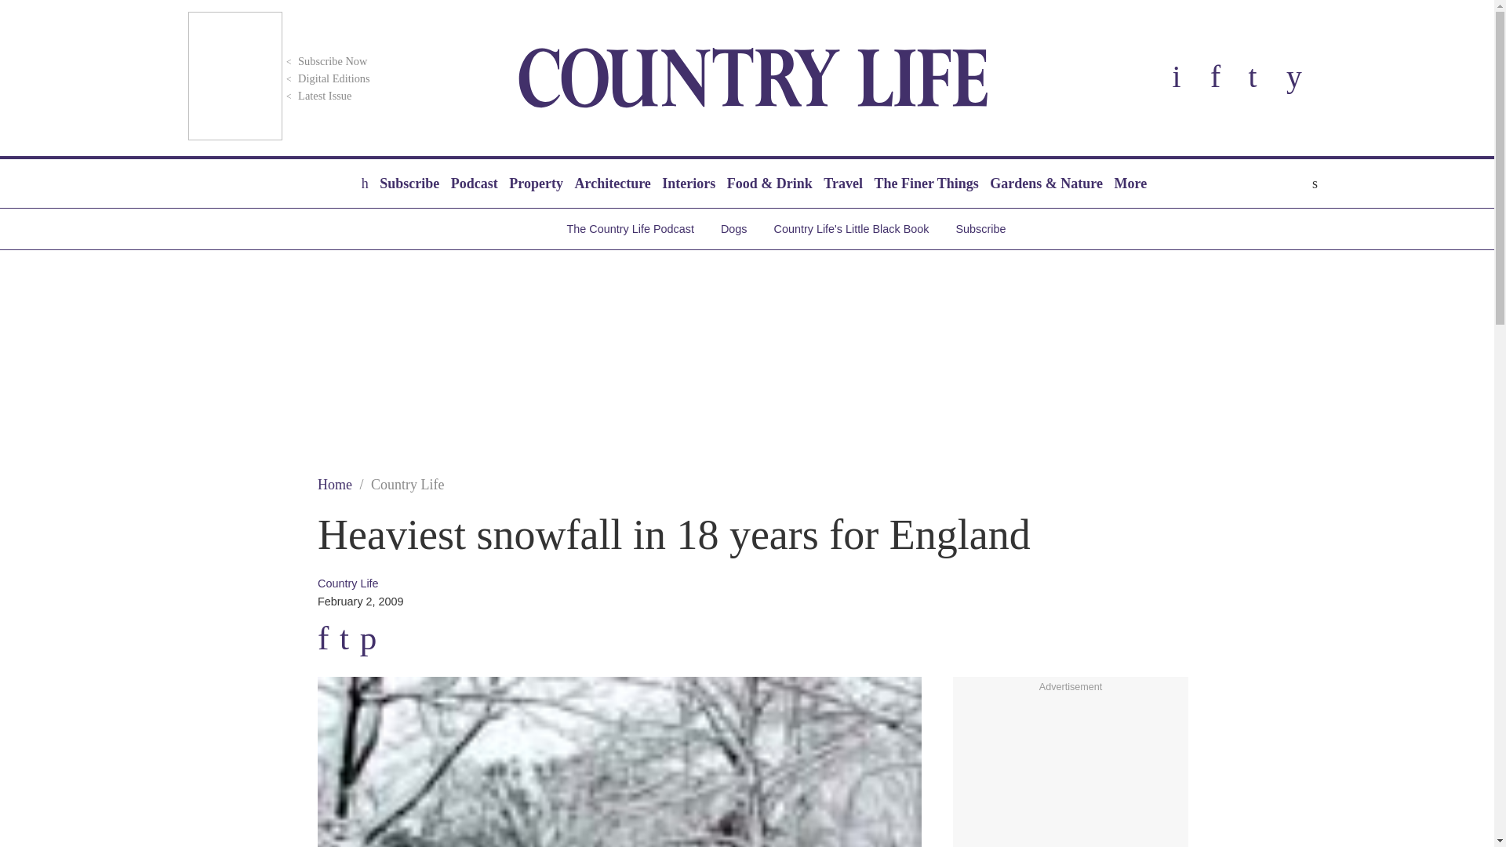 The height and width of the screenshot is (847, 1506). What do you see at coordinates (926, 184) in the screenshot?
I see `The Finer Things` at bounding box center [926, 184].